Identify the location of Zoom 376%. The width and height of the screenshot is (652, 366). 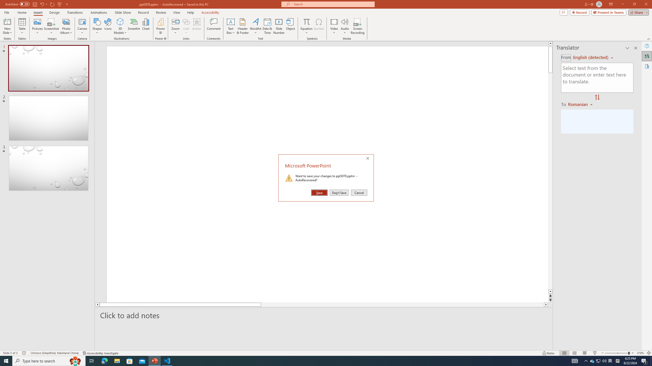
(640, 353).